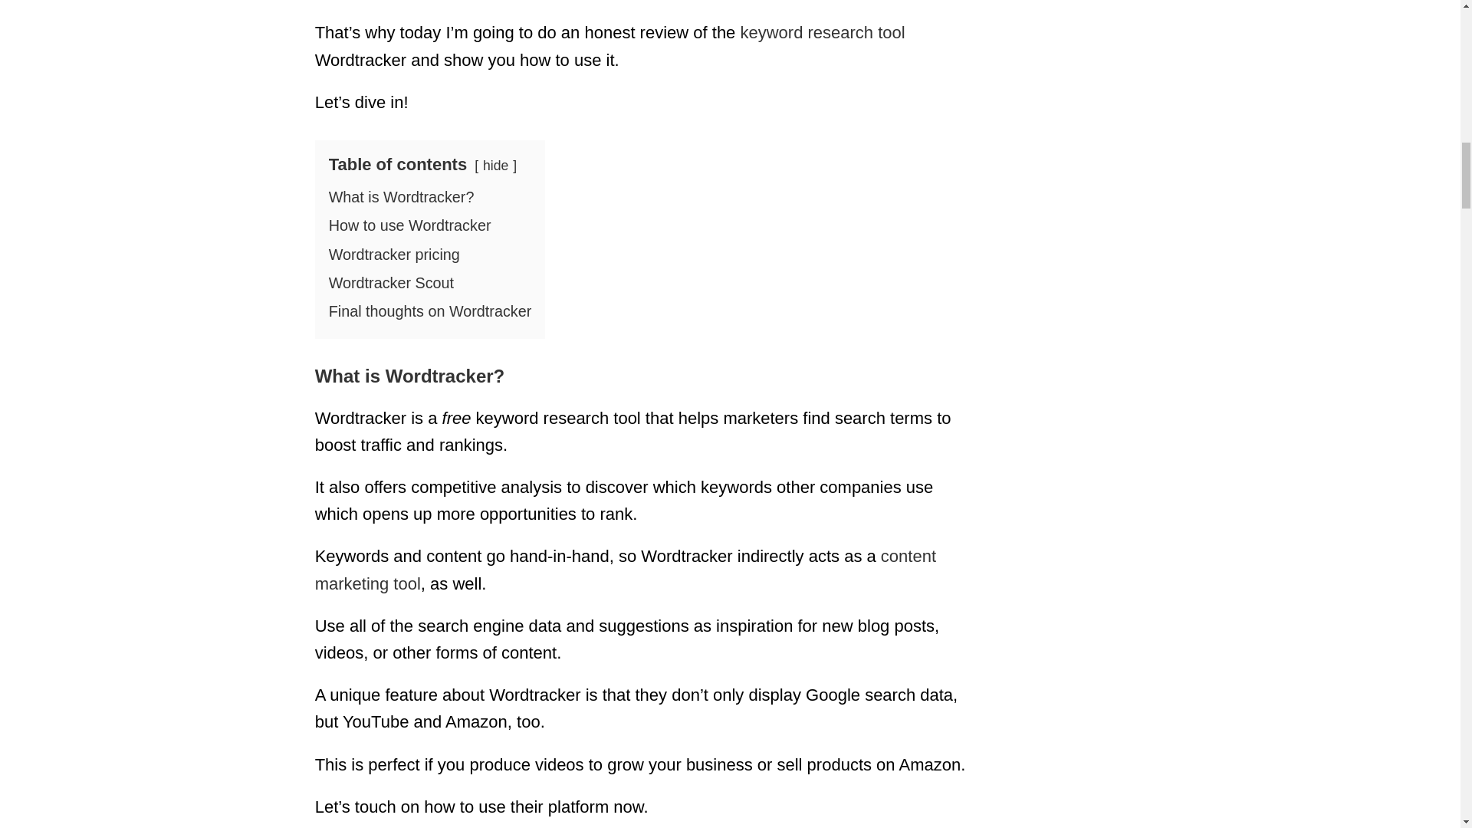  Describe the element at coordinates (394, 253) in the screenshot. I see `Wordtracker pricing` at that location.